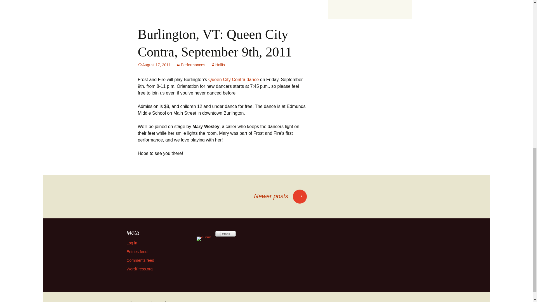 This screenshot has height=302, width=537. What do you see at coordinates (136, 252) in the screenshot?
I see `Entries feed` at bounding box center [136, 252].